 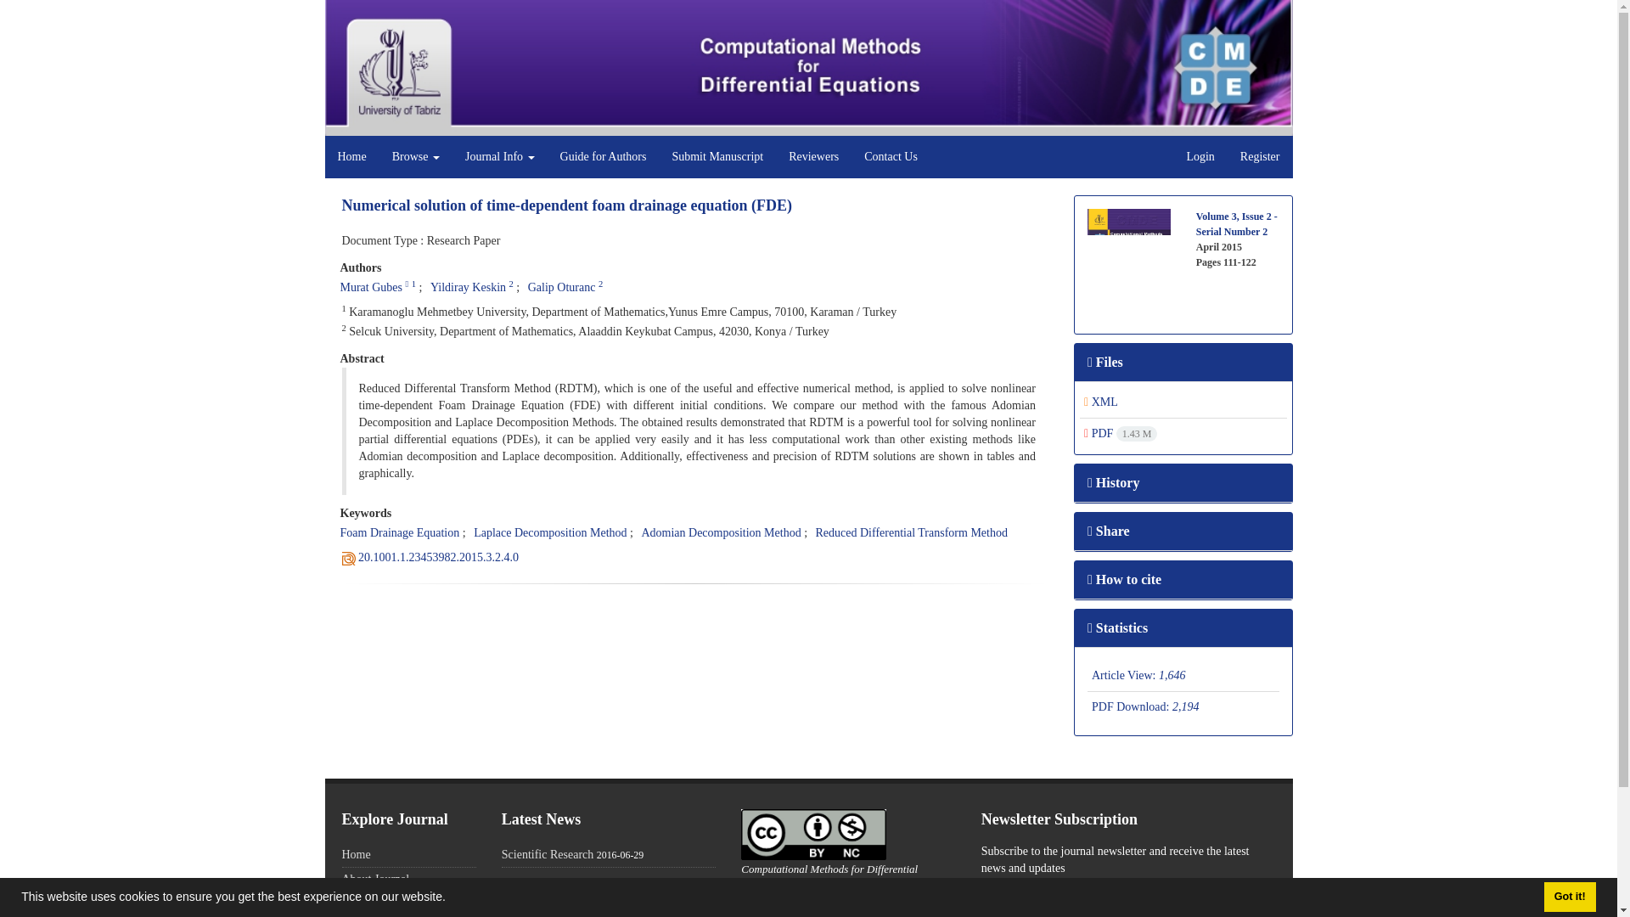 What do you see at coordinates (604, 156) in the screenshot?
I see `Guide for Authors` at bounding box center [604, 156].